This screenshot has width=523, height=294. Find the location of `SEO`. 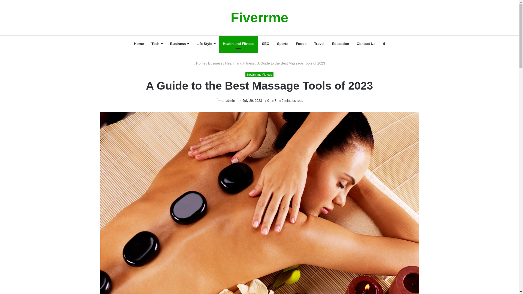

SEO is located at coordinates (266, 44).